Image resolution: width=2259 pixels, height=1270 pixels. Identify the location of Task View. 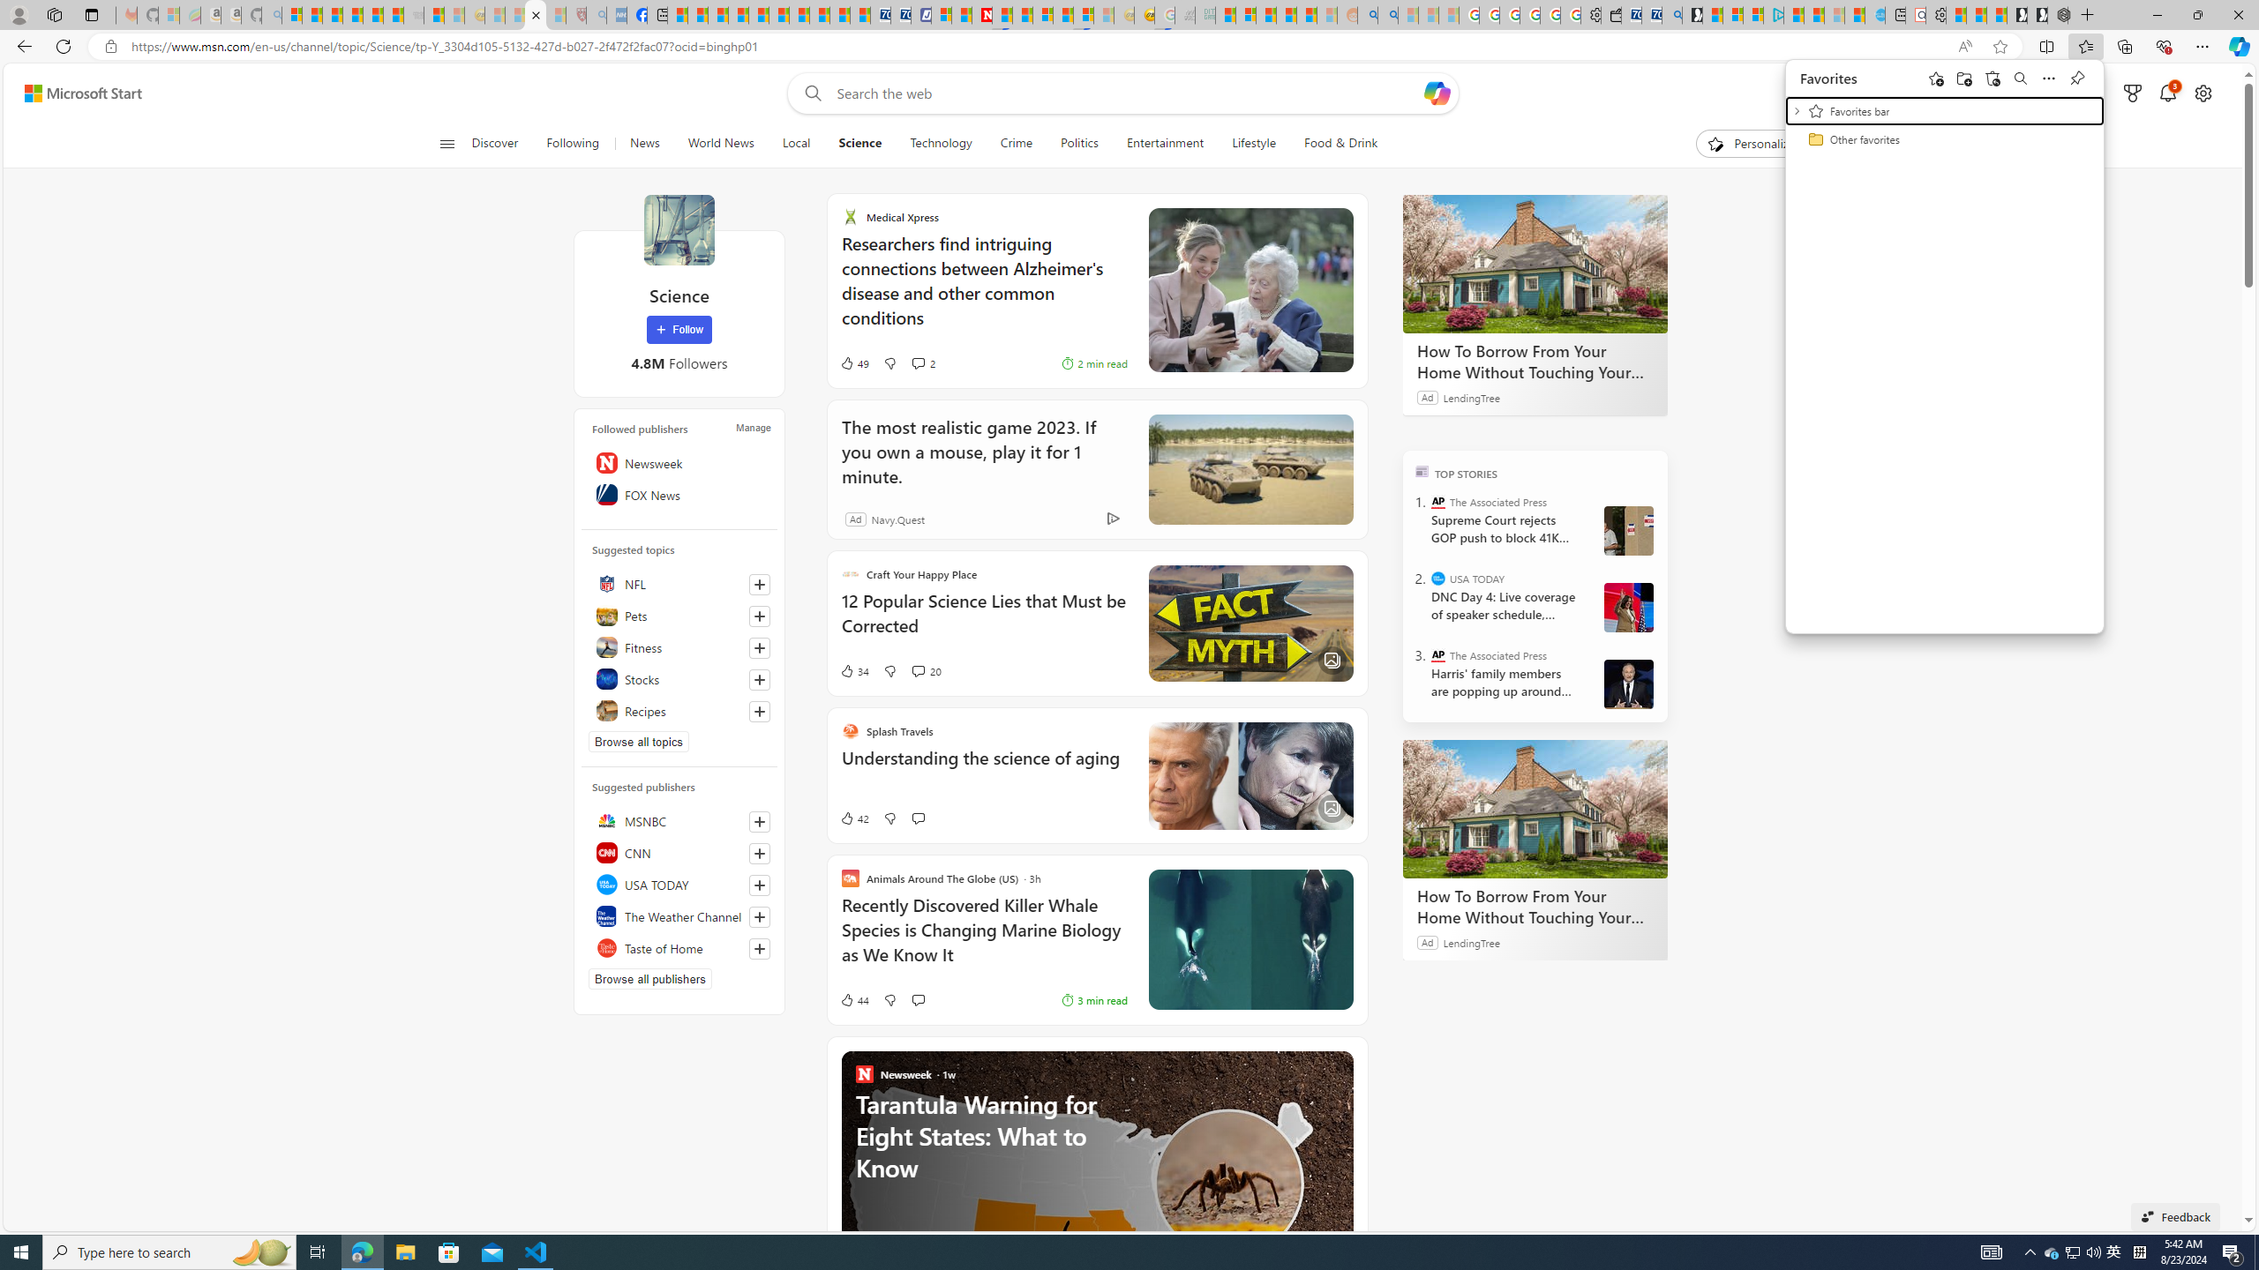
(318, 1252).